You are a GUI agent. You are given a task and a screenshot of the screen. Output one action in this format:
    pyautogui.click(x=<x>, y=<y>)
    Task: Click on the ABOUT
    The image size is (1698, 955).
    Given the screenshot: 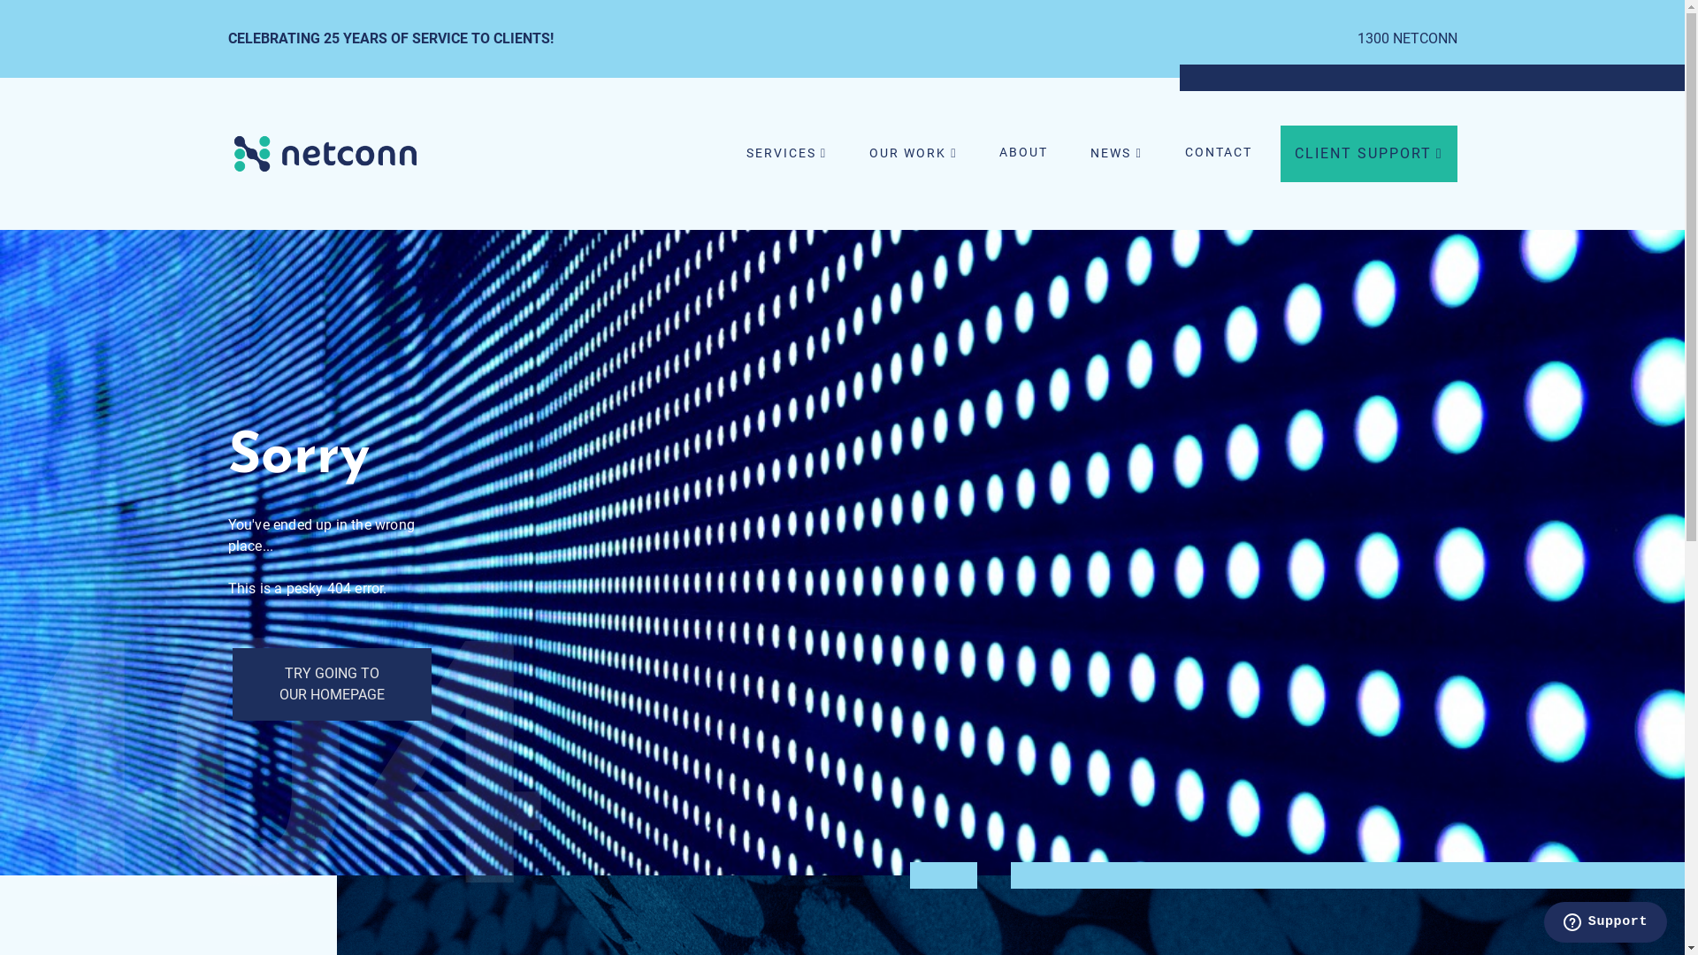 What is the action you would take?
    pyautogui.click(x=1024, y=153)
    